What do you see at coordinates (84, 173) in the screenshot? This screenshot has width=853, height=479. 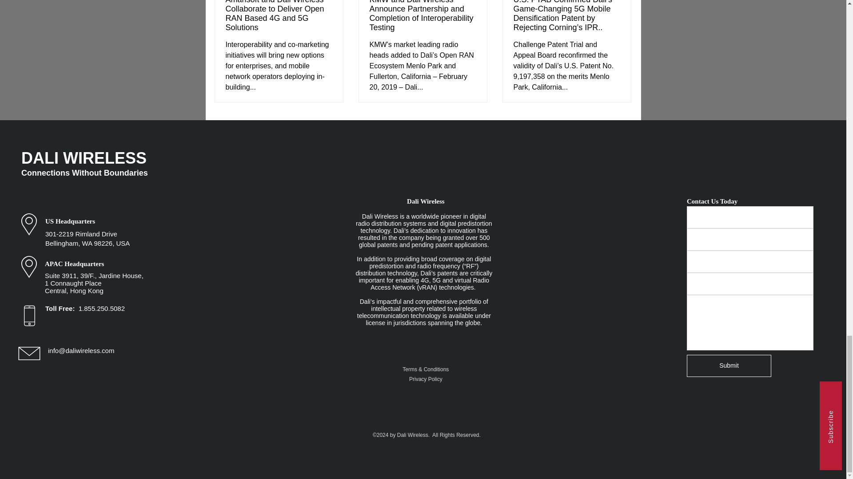 I see `Connections Without Boundaries` at bounding box center [84, 173].